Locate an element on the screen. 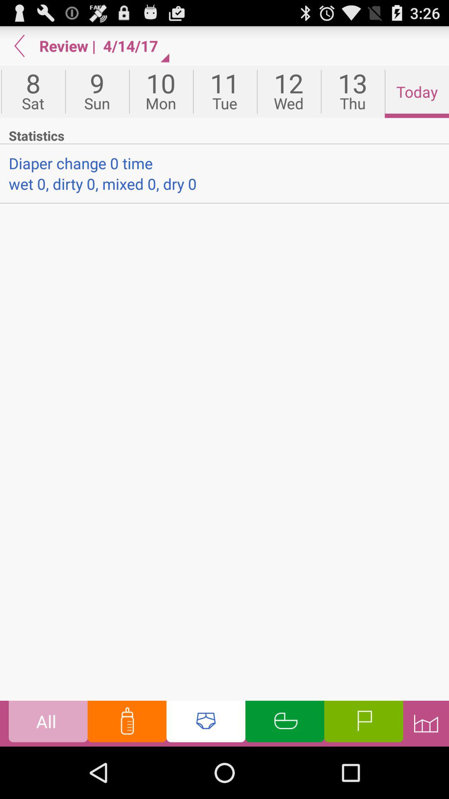 The width and height of the screenshot is (449, 799). swipe until wet 0 dirty app is located at coordinates (224, 184).